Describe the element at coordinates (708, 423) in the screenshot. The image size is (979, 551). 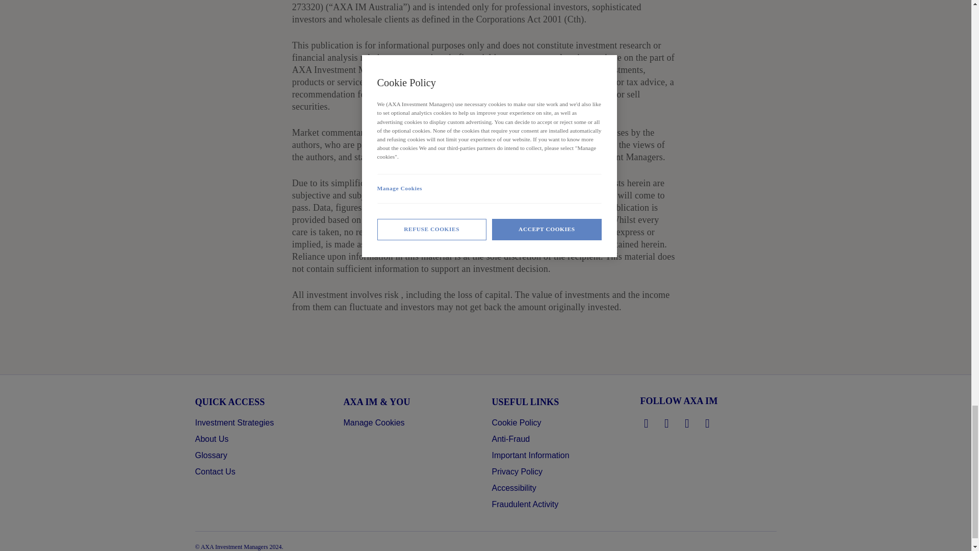
I see `Follow us on Youtube` at that location.